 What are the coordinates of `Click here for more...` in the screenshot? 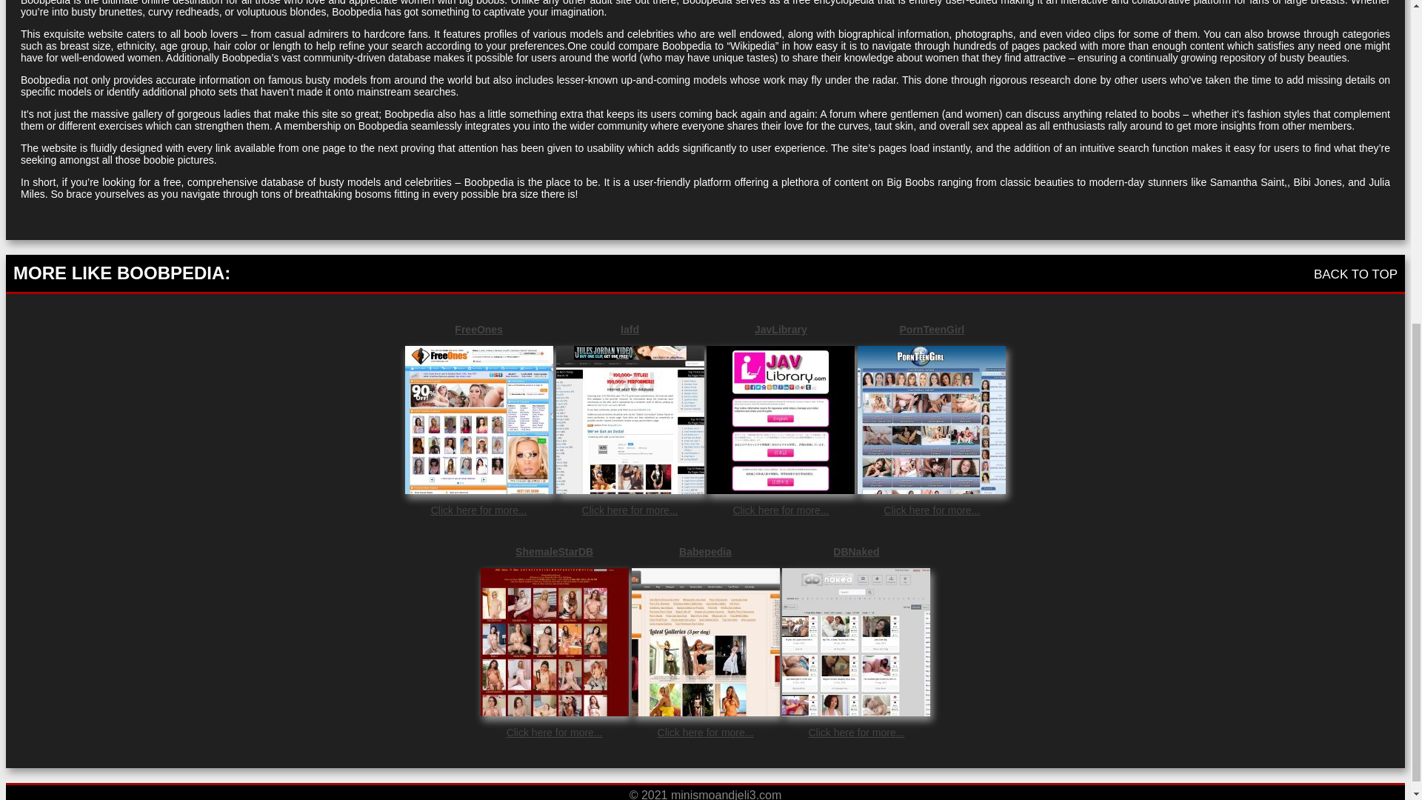 It's located at (705, 732).